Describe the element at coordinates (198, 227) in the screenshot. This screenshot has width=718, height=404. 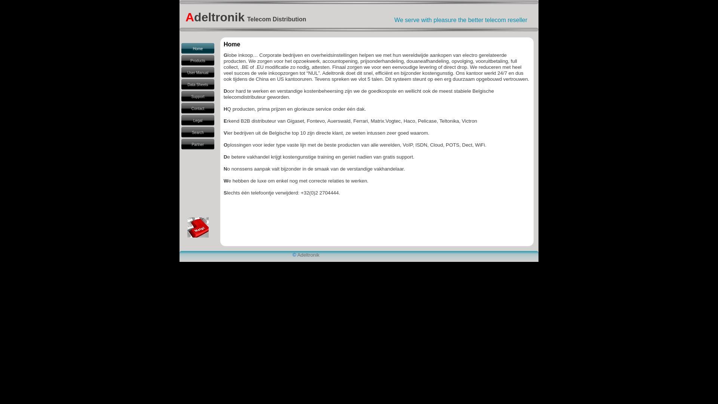
I see `Helpdesk` at that location.